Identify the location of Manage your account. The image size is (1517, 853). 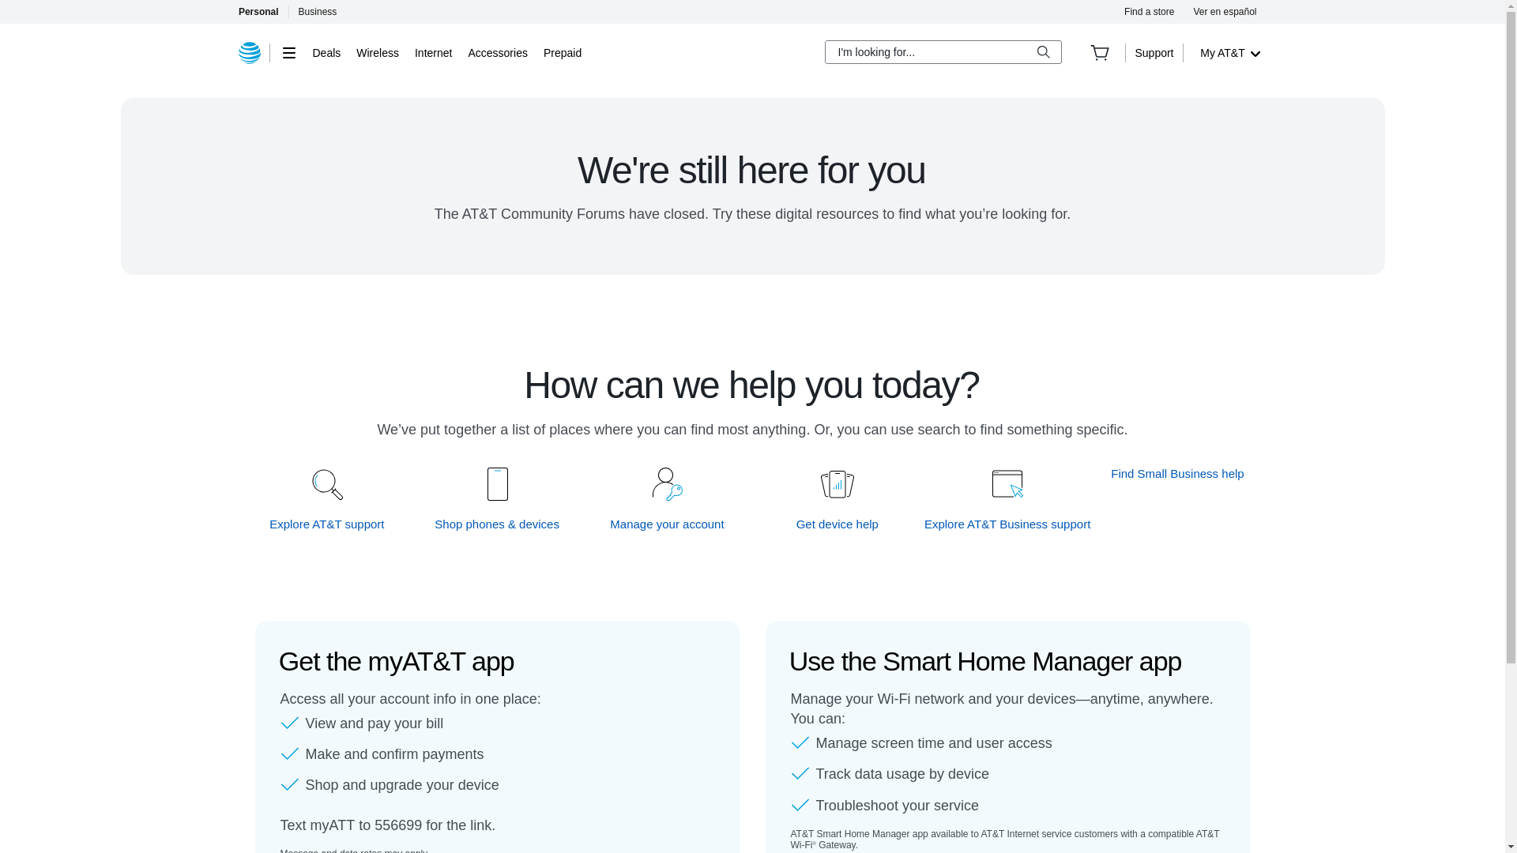
(668, 524).